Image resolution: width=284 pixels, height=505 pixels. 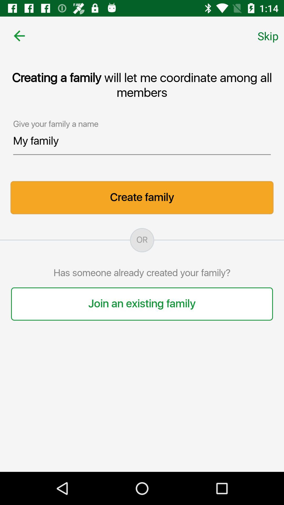 What do you see at coordinates (142, 273) in the screenshot?
I see `select the item below the or item` at bounding box center [142, 273].